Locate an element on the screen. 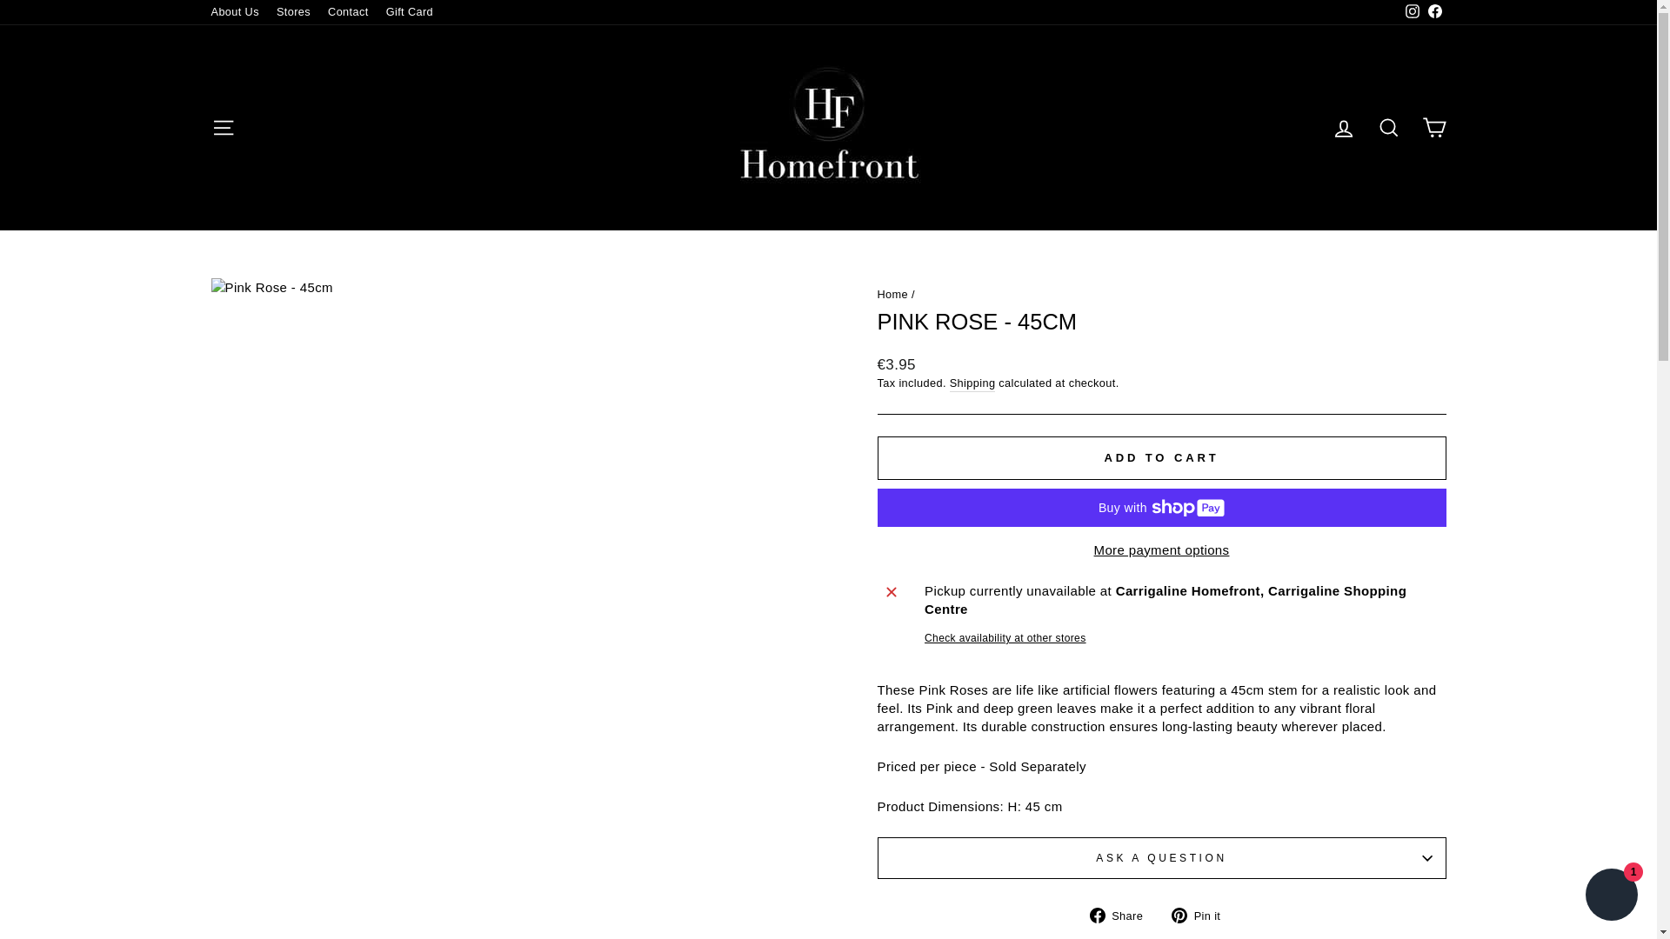 This screenshot has width=1670, height=939. Back to the frontpage is located at coordinates (892, 294).